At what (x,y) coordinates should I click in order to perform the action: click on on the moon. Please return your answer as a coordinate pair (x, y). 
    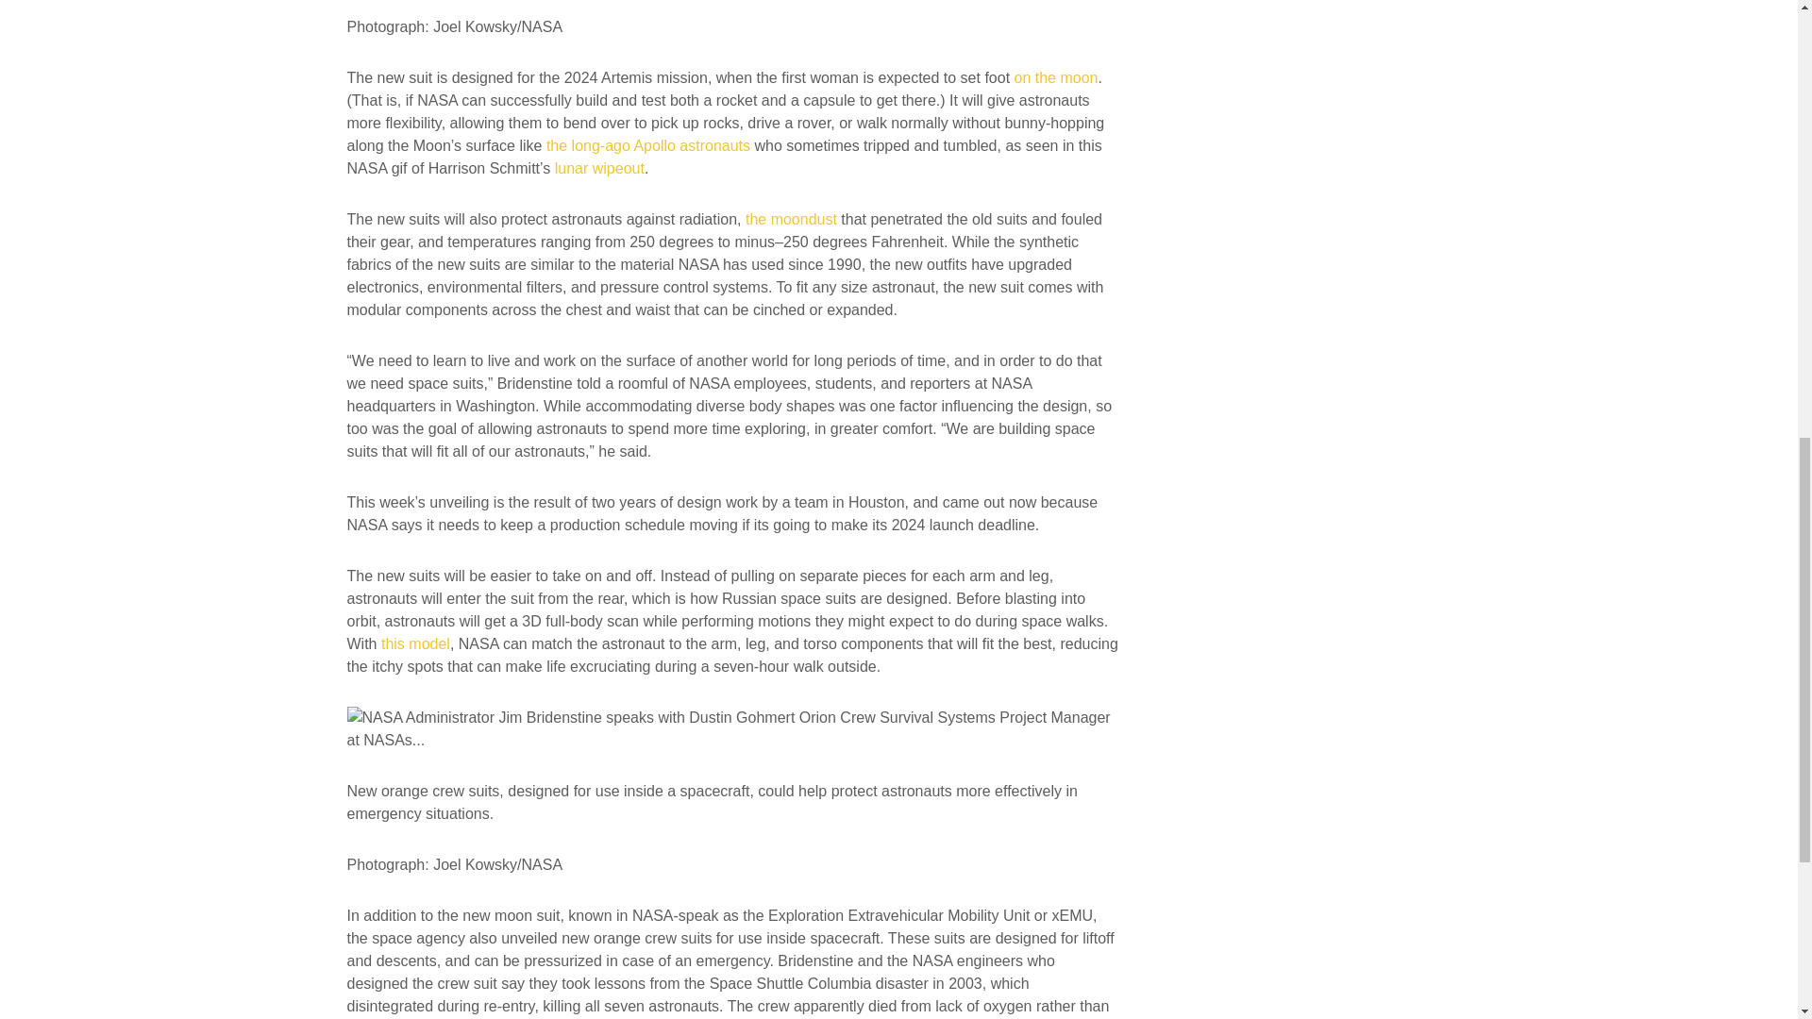
    Looking at the image, I should click on (1056, 77).